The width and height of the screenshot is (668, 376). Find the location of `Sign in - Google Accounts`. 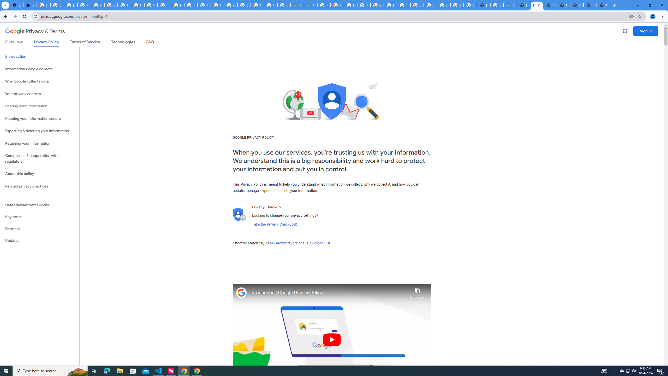

Sign in - Google Accounts is located at coordinates (244, 5).